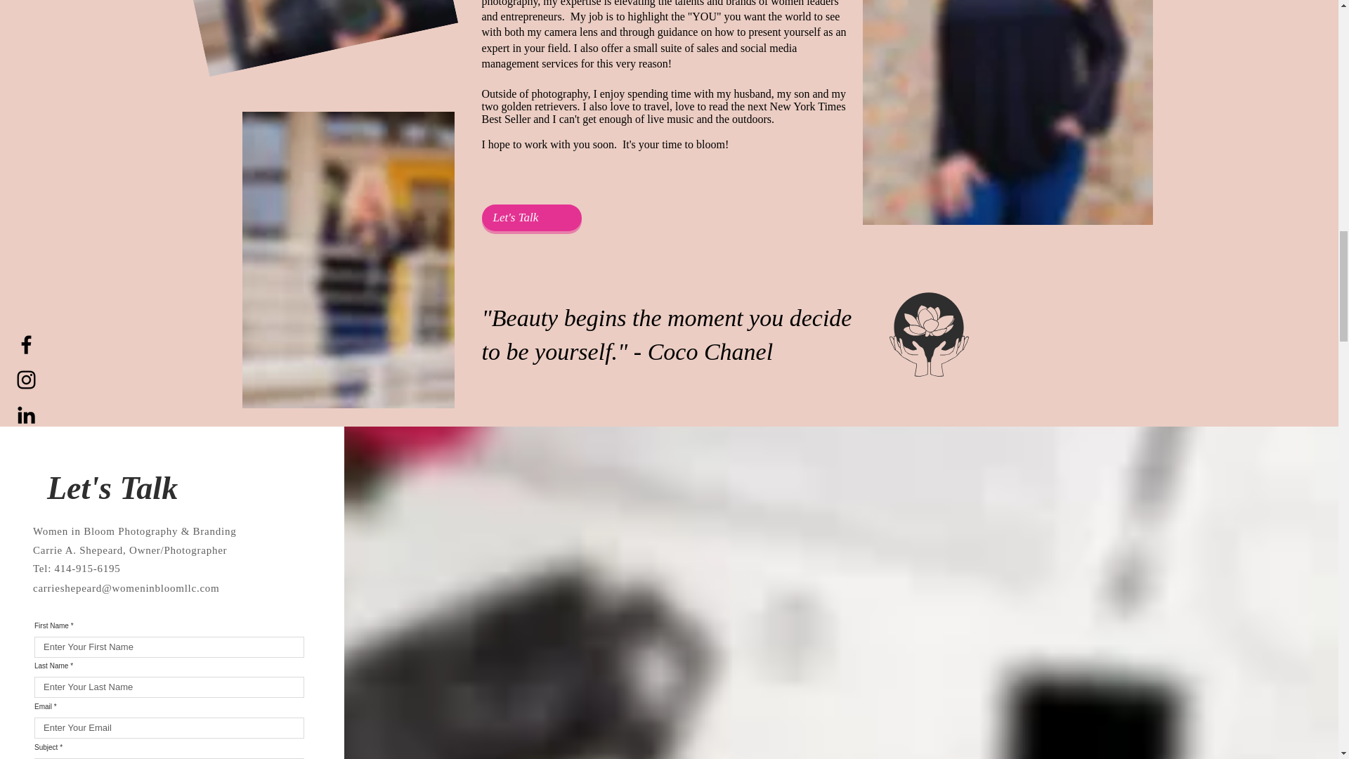 The width and height of the screenshot is (1349, 759). I want to click on Let's Talk, so click(531, 218).